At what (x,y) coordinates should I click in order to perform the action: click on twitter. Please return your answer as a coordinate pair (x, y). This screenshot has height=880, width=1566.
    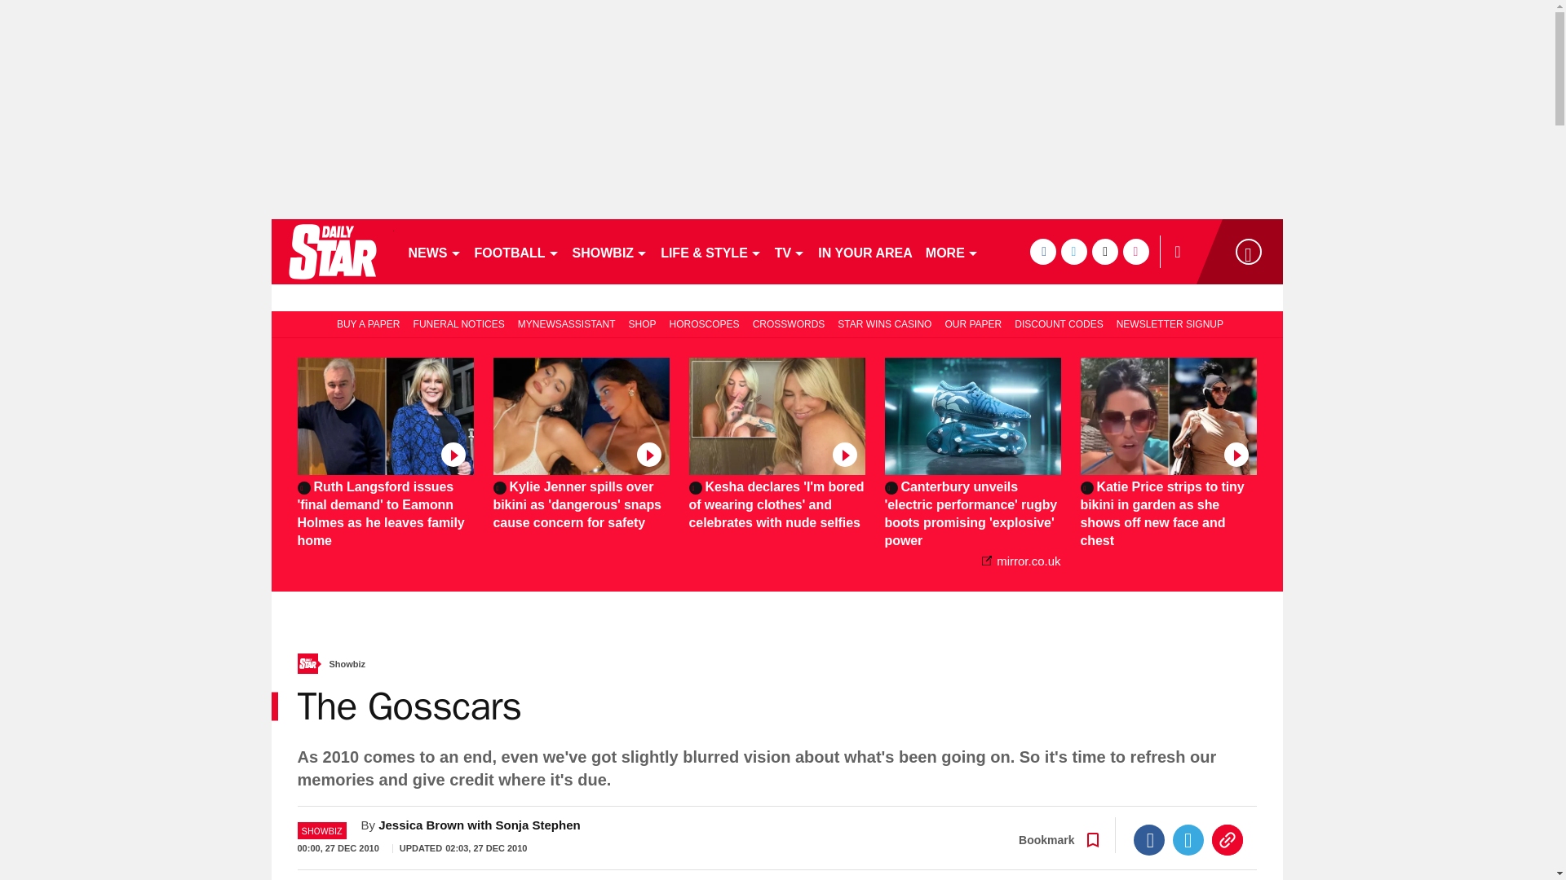
    Looking at the image, I should click on (1073, 251).